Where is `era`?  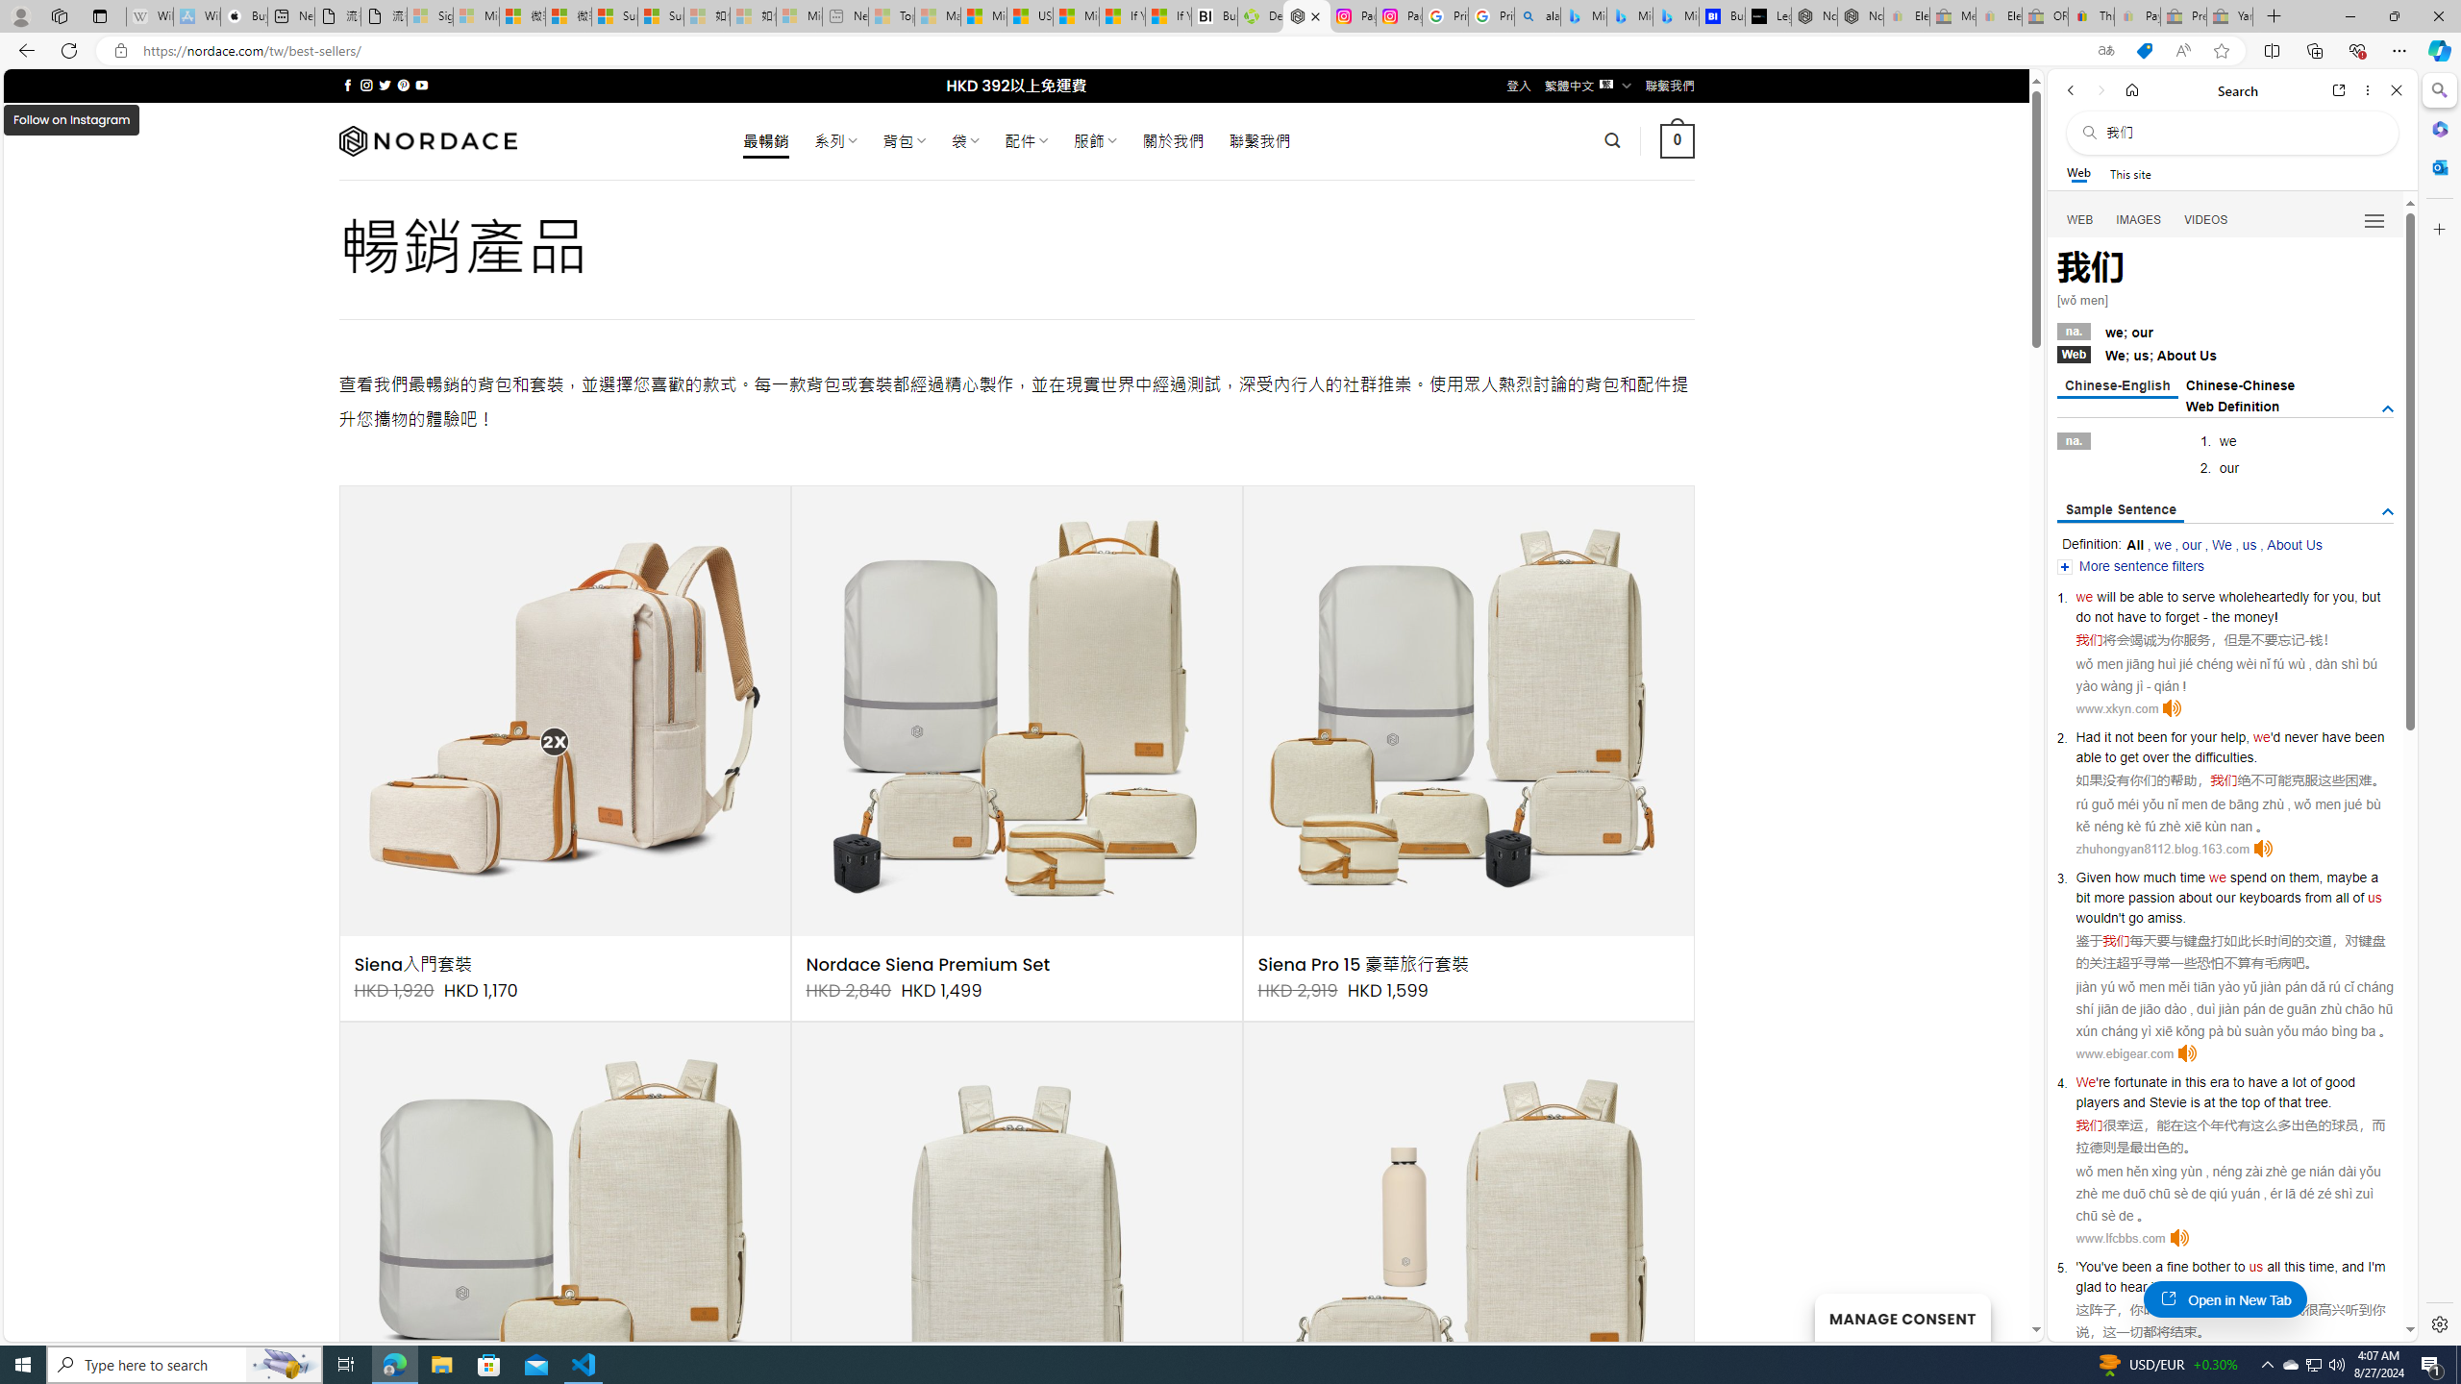 era is located at coordinates (2219, 1082).